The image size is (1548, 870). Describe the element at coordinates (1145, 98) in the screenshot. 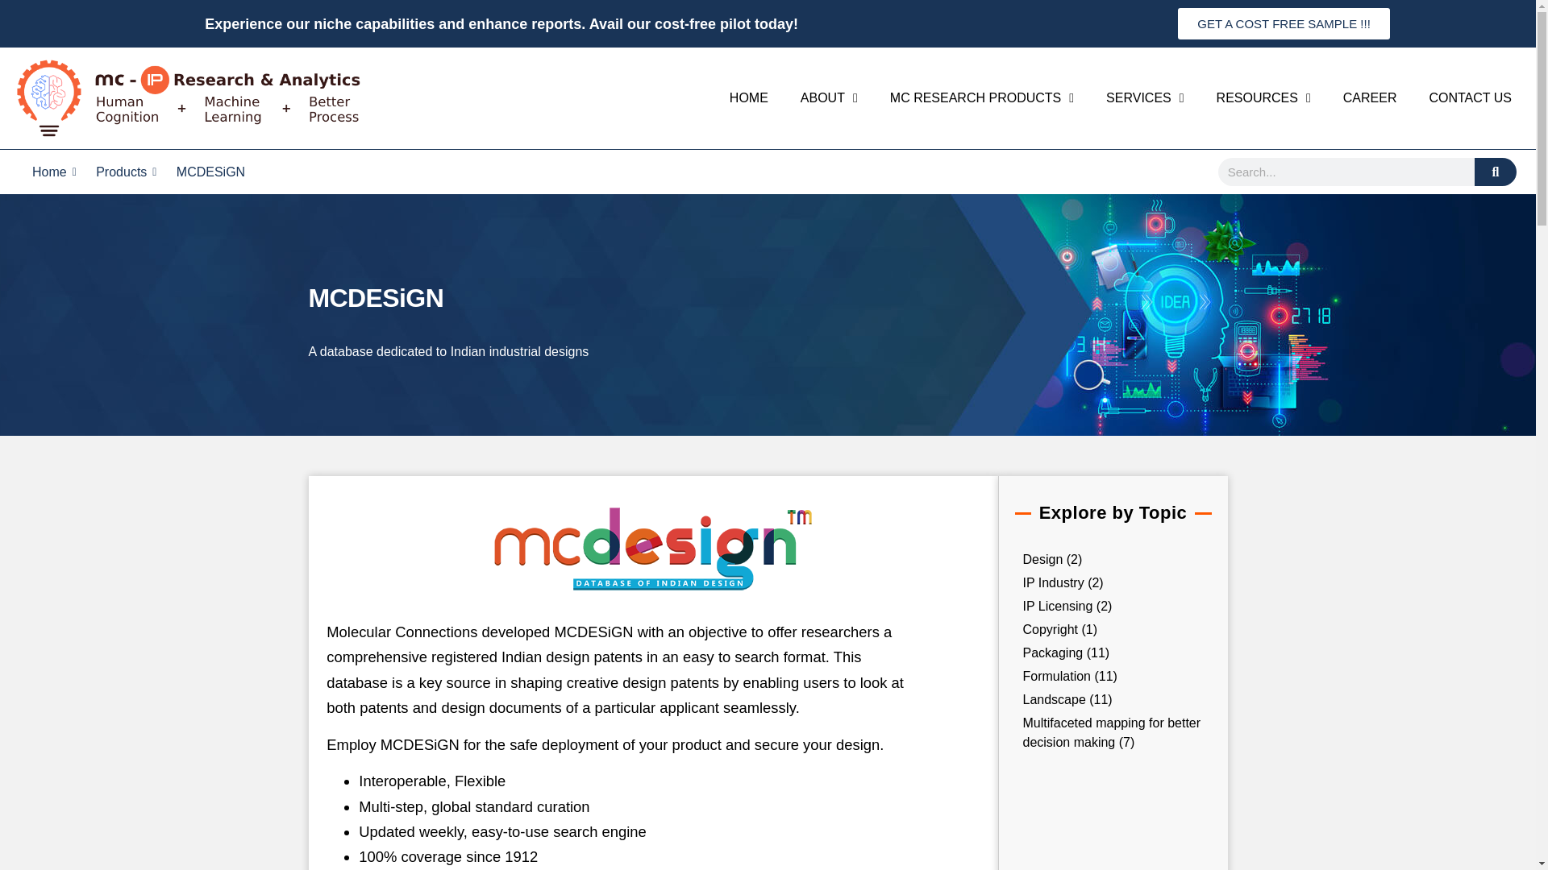

I see `SERVICES` at that location.